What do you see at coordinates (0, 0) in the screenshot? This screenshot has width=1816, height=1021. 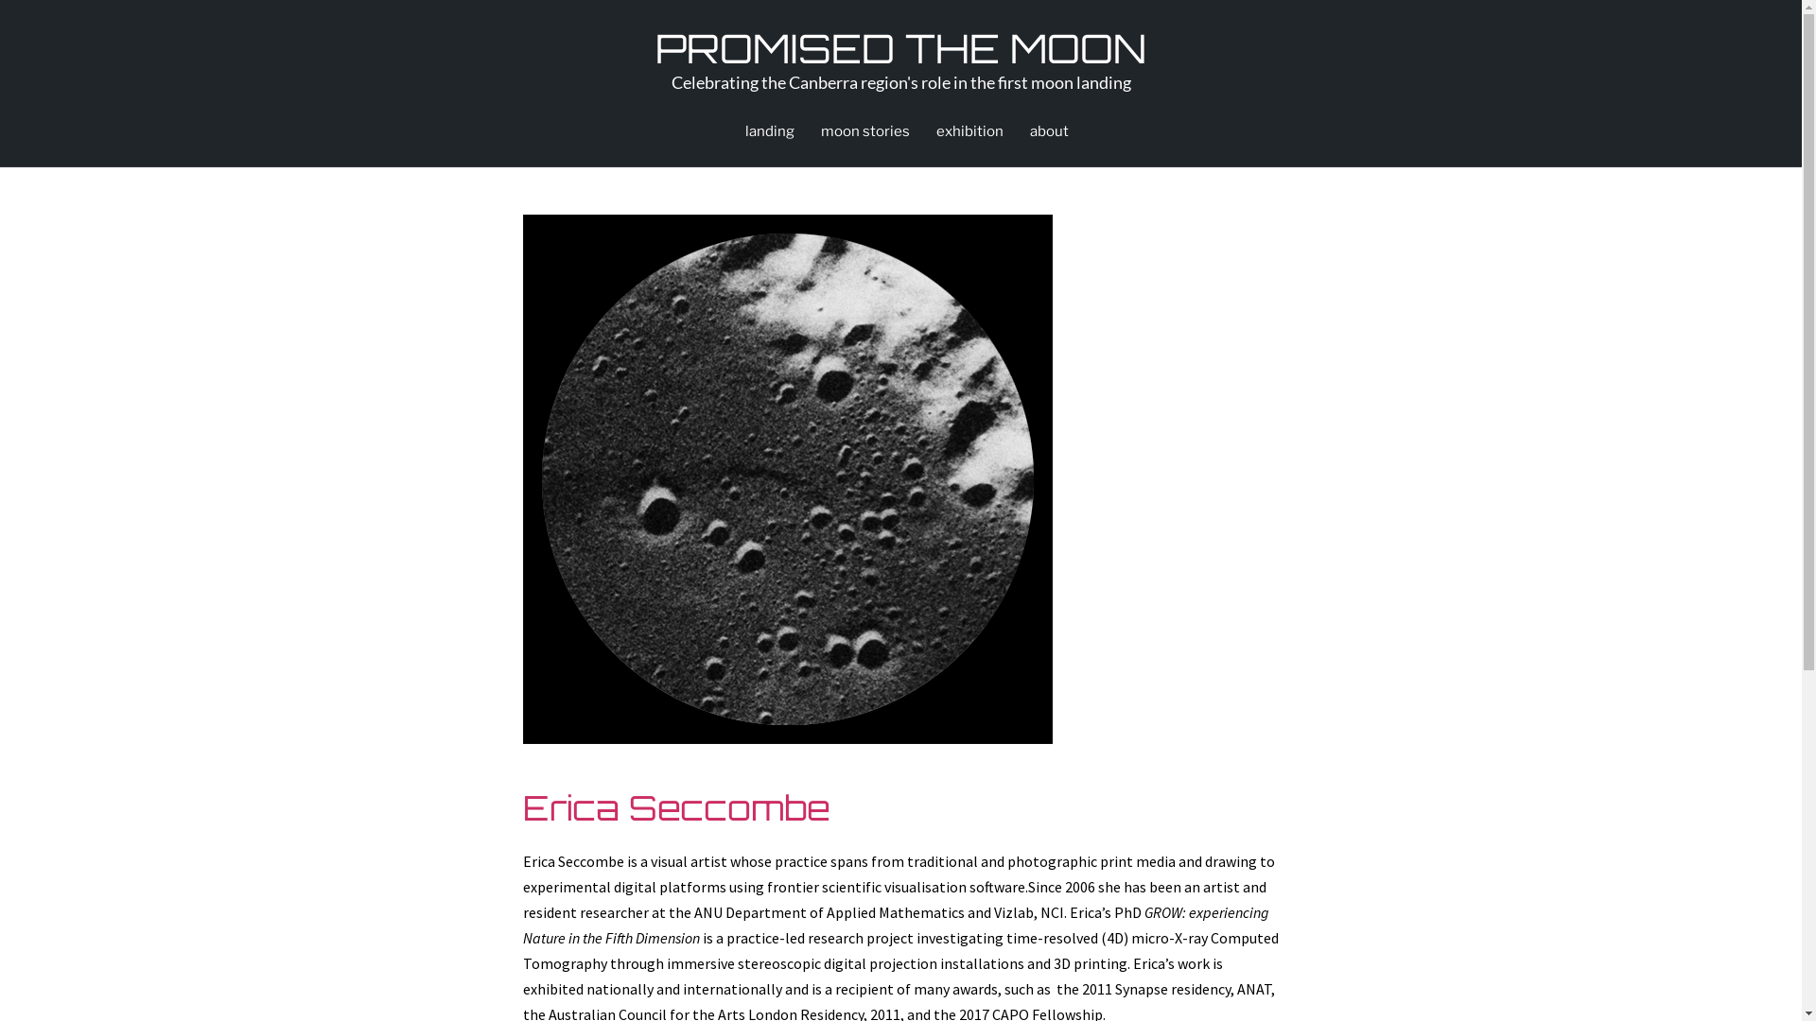 I see `Skip to content` at bounding box center [0, 0].